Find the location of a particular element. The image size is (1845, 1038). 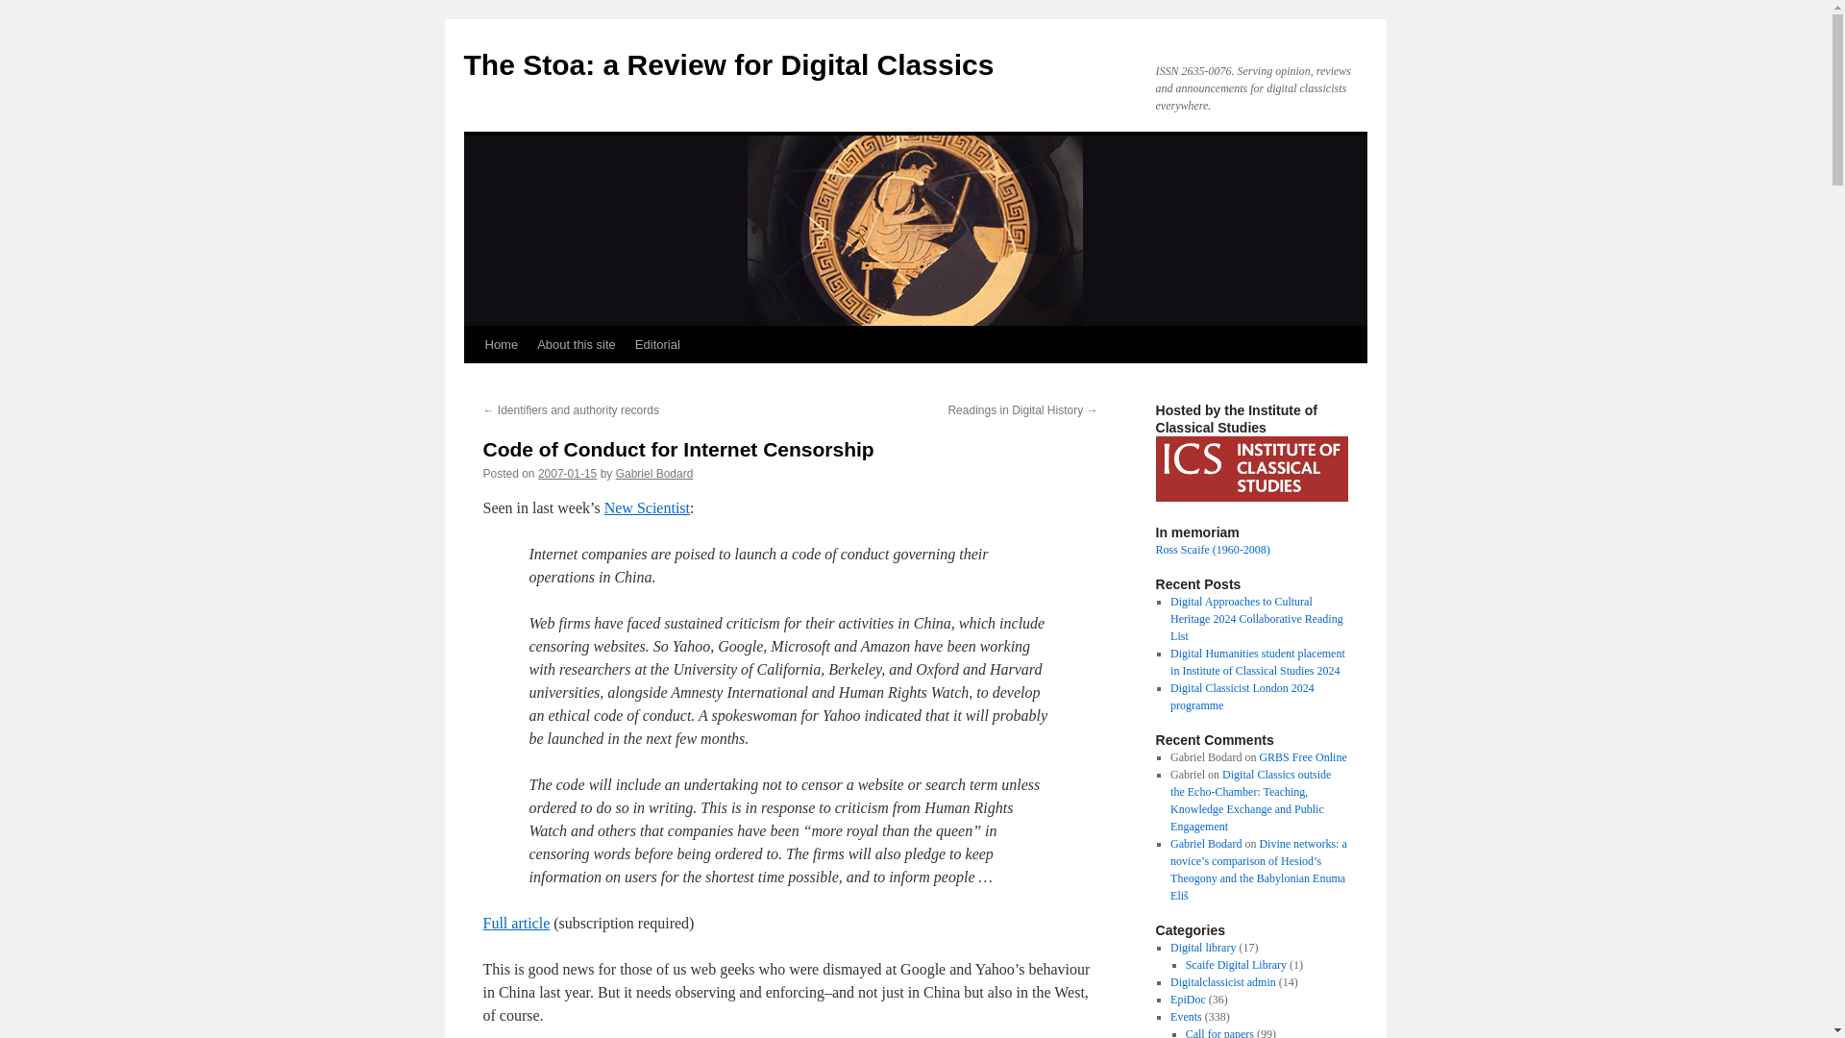

View all posts by Gabriel Bodard is located at coordinates (654, 474).